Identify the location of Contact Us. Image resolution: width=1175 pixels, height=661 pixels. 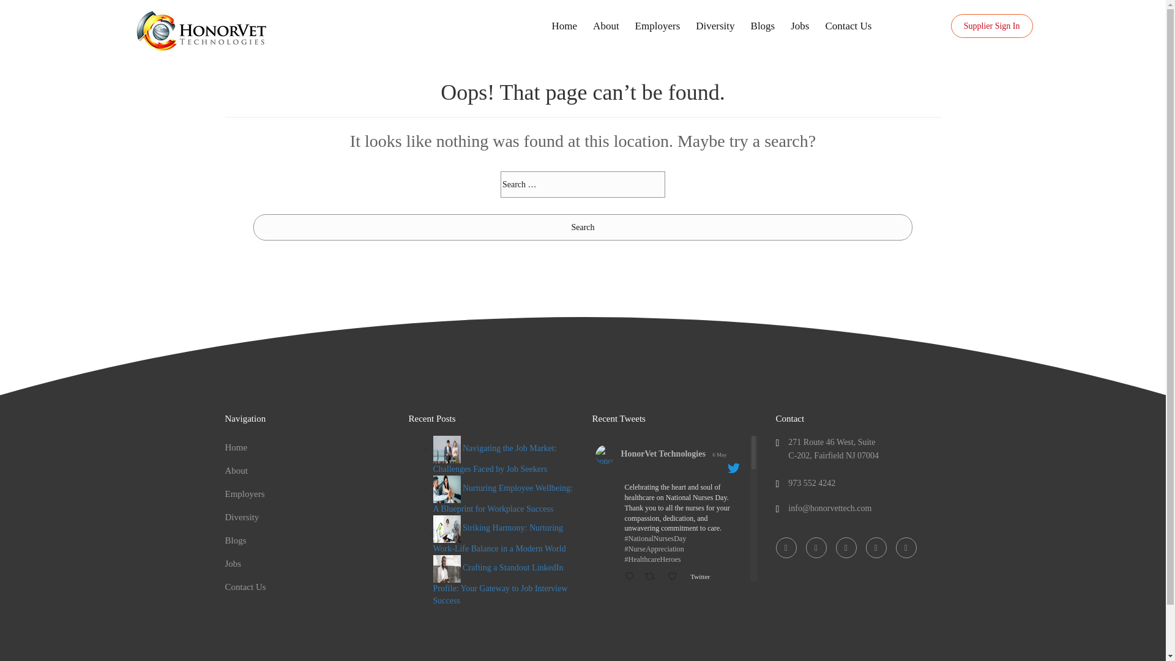
(246, 586).